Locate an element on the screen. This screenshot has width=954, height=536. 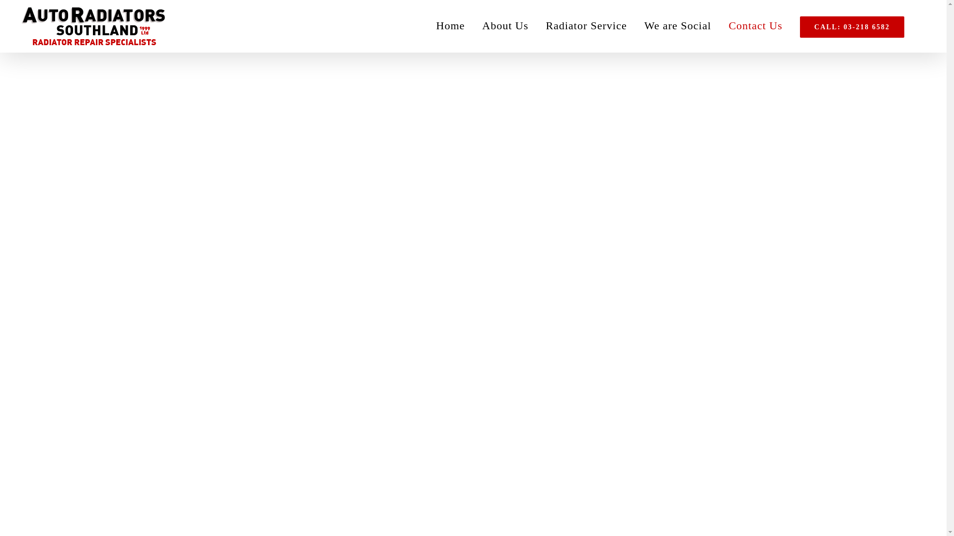
Radiator Service is located at coordinates (586, 25).